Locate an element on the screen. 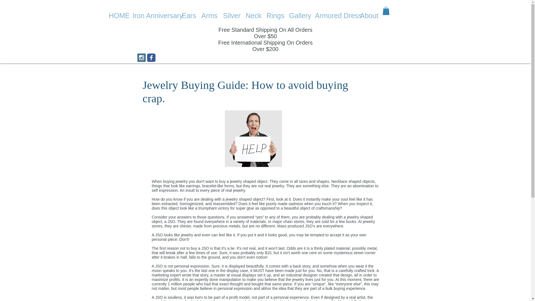 Image resolution: width=535 pixels, height=301 pixels. Arms is located at coordinates (208, 16).